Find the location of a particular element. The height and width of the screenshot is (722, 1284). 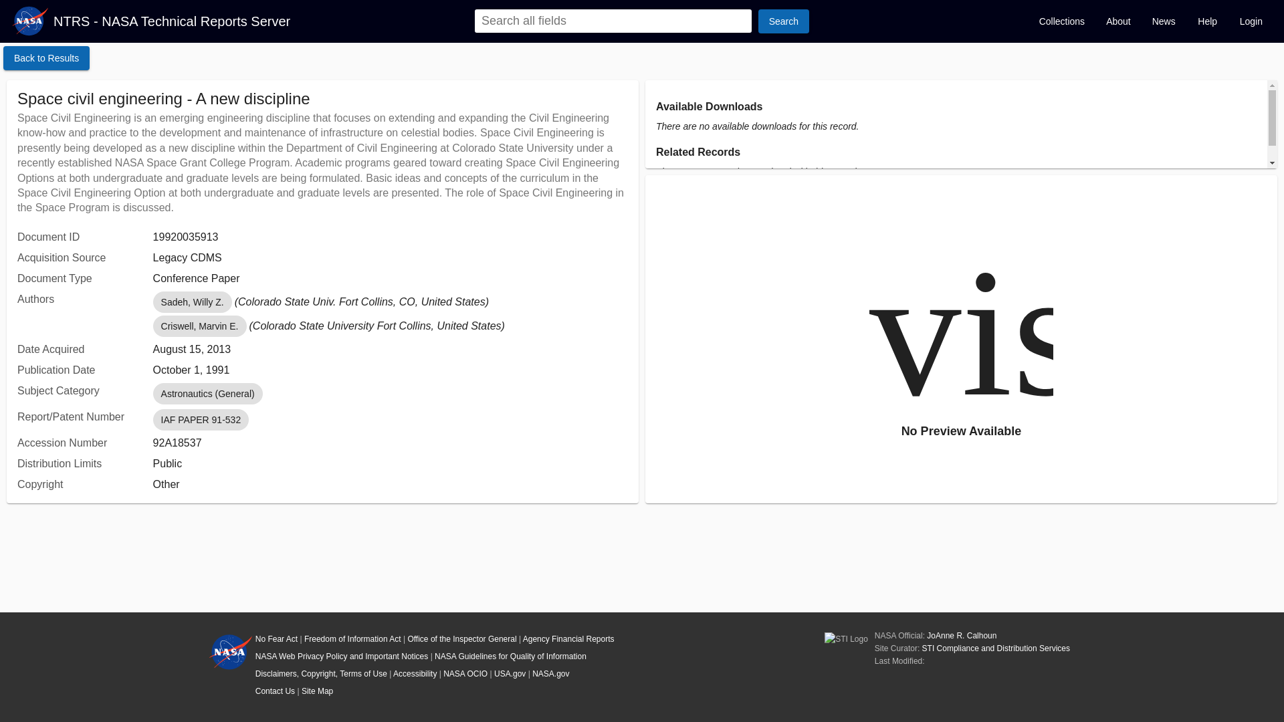

USA.gov is located at coordinates (510, 674).